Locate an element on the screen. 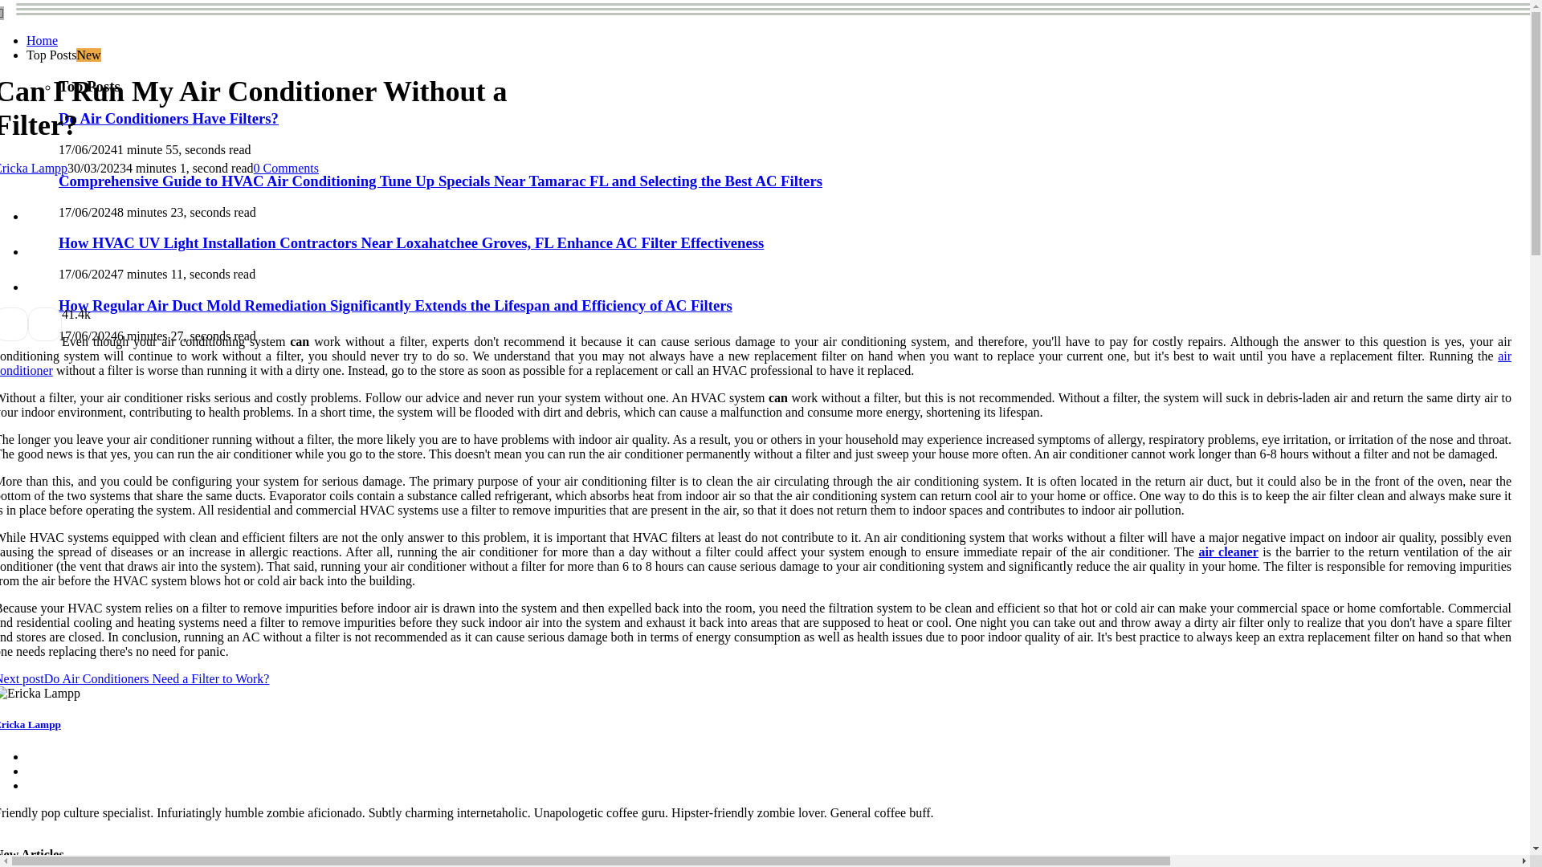  Do Air Conditioners Have Filters? is located at coordinates (169, 118).